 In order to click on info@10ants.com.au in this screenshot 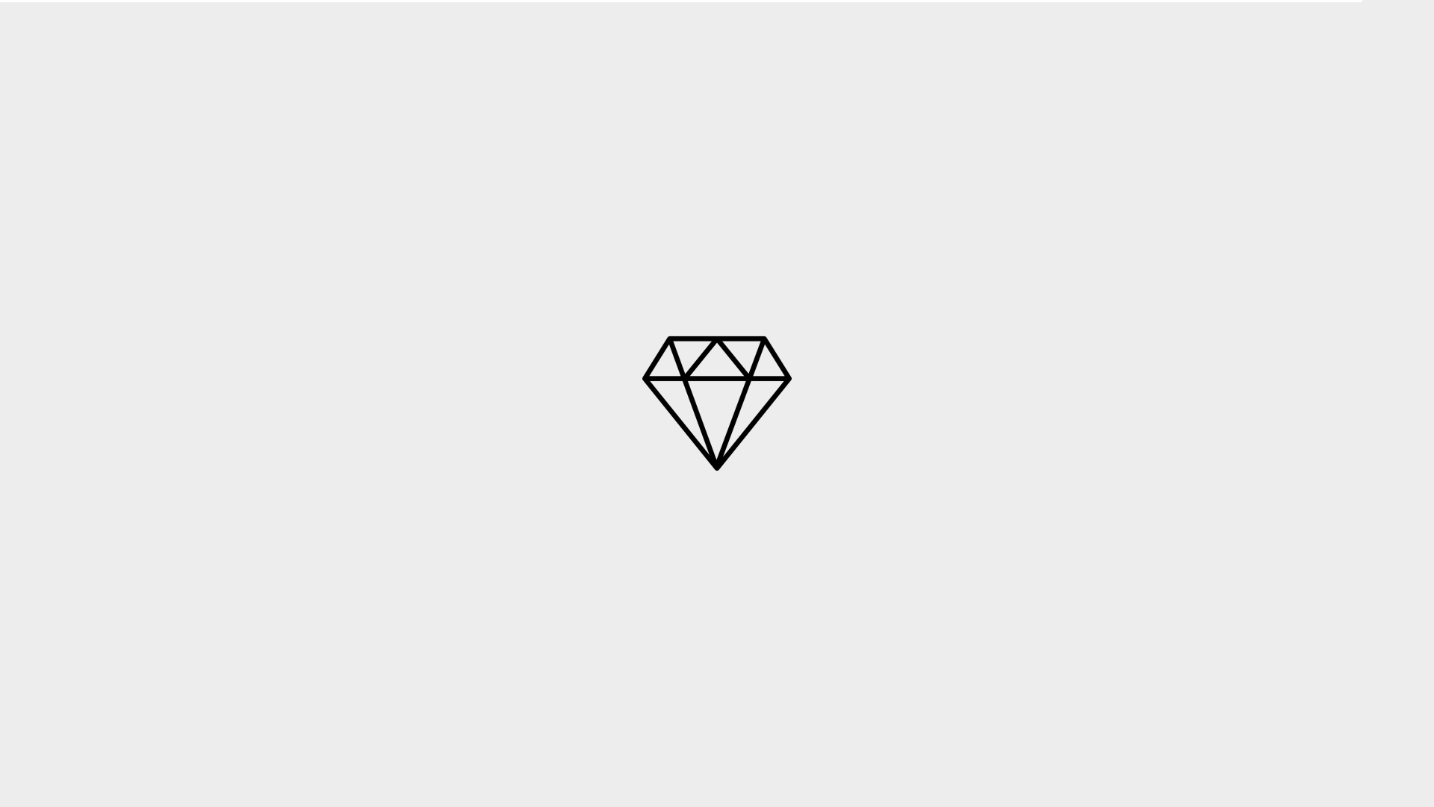, I will do `click(474, 15)`.